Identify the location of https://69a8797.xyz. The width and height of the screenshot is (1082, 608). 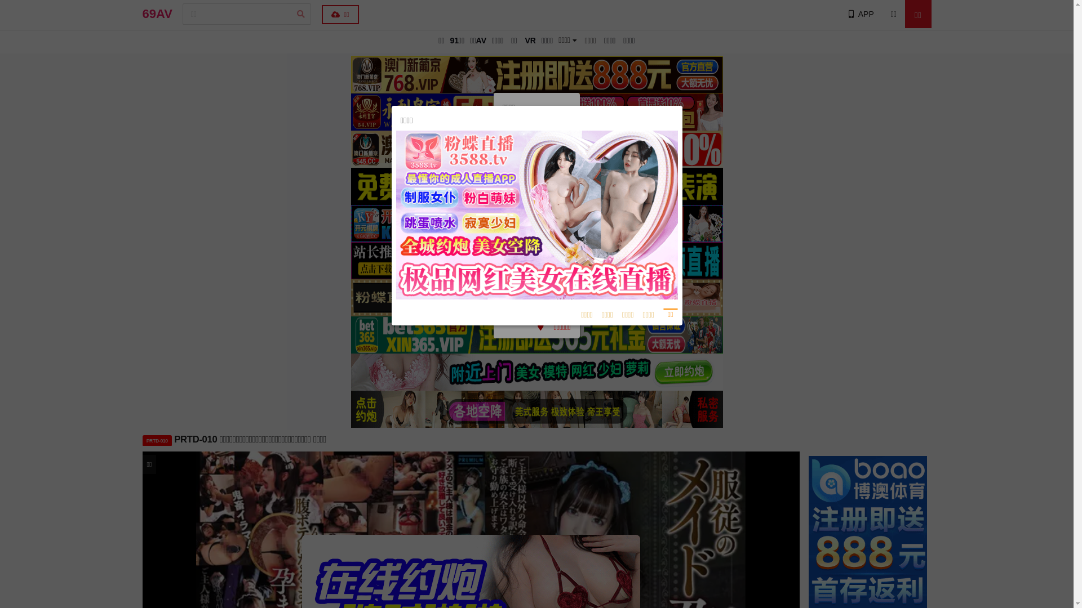
(536, 238).